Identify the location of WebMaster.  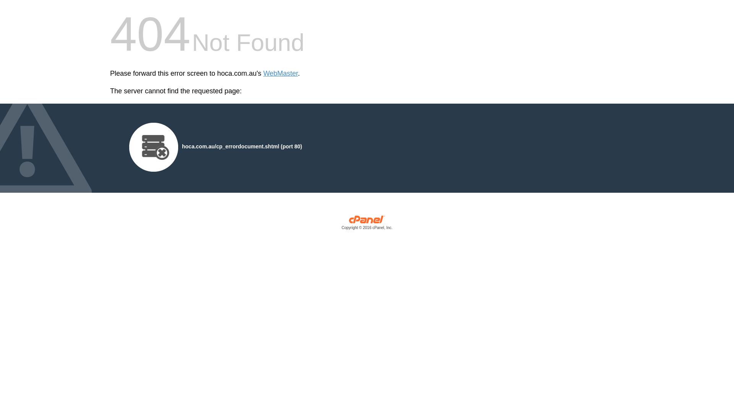
(281, 73).